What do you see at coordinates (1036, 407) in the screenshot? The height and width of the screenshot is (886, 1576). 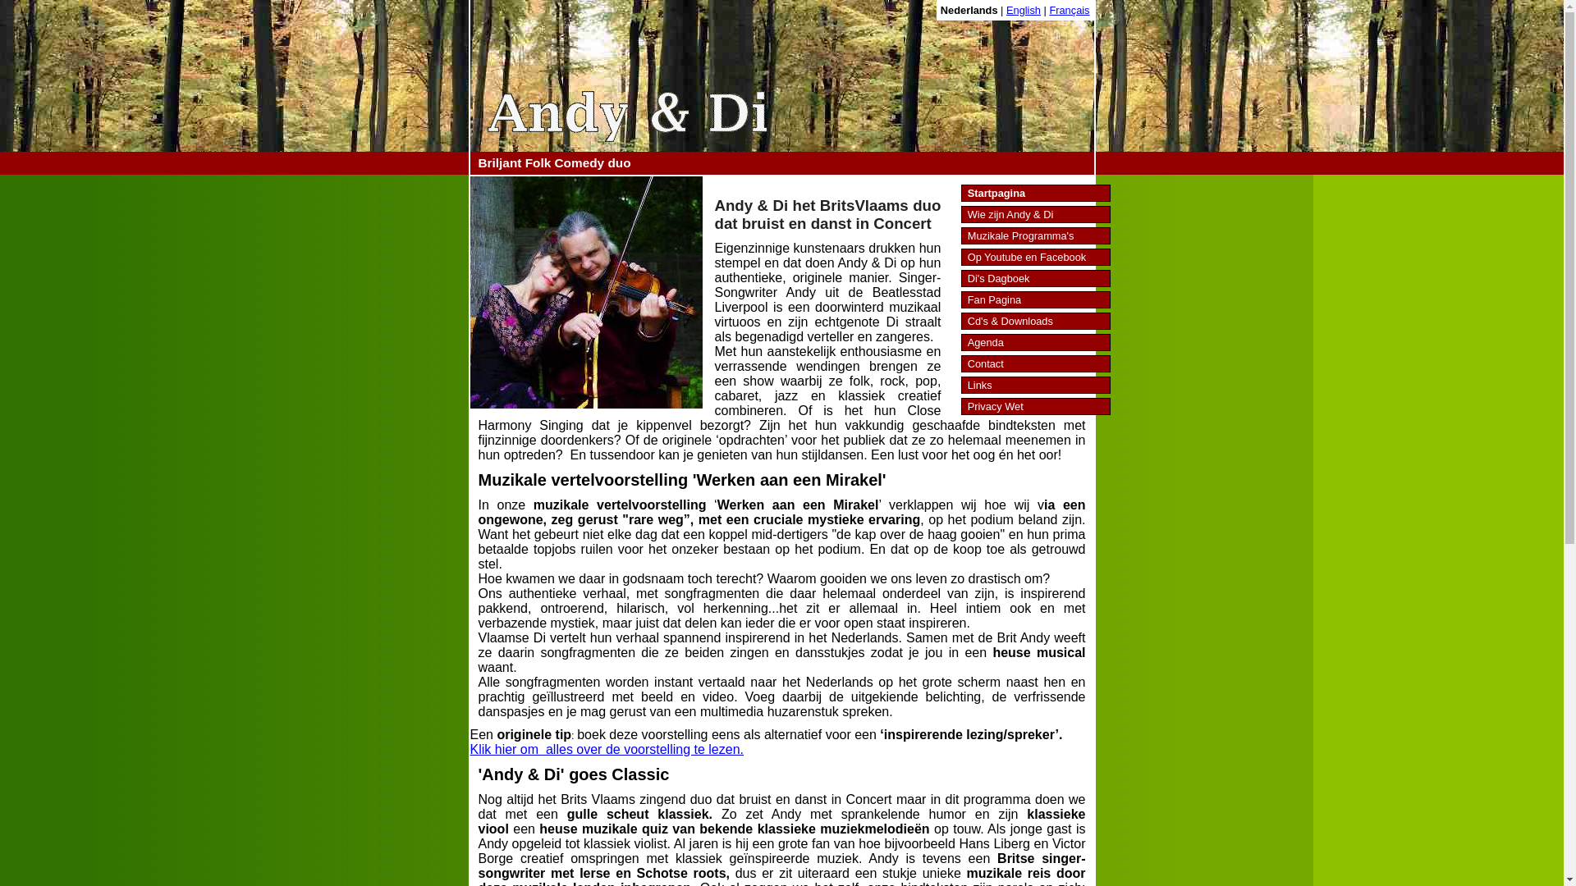 I see `Privacy Wet` at bounding box center [1036, 407].